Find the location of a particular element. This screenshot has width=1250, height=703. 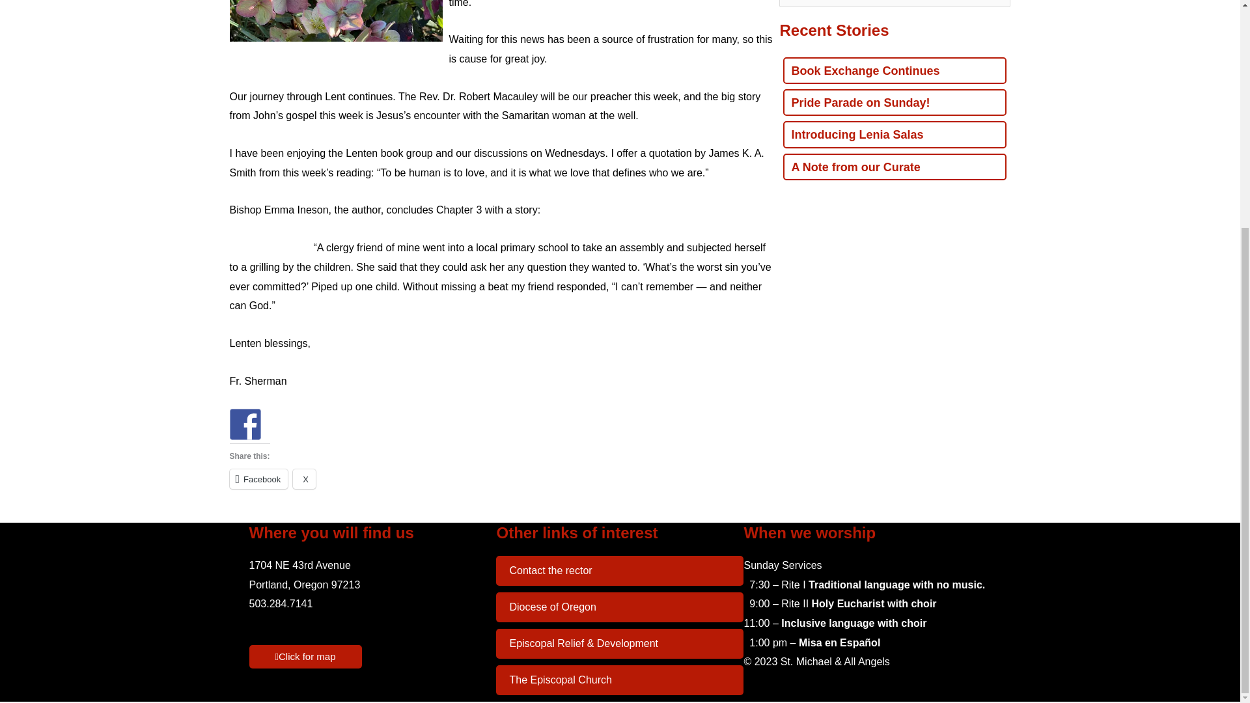

Facebook is located at coordinates (258, 479).